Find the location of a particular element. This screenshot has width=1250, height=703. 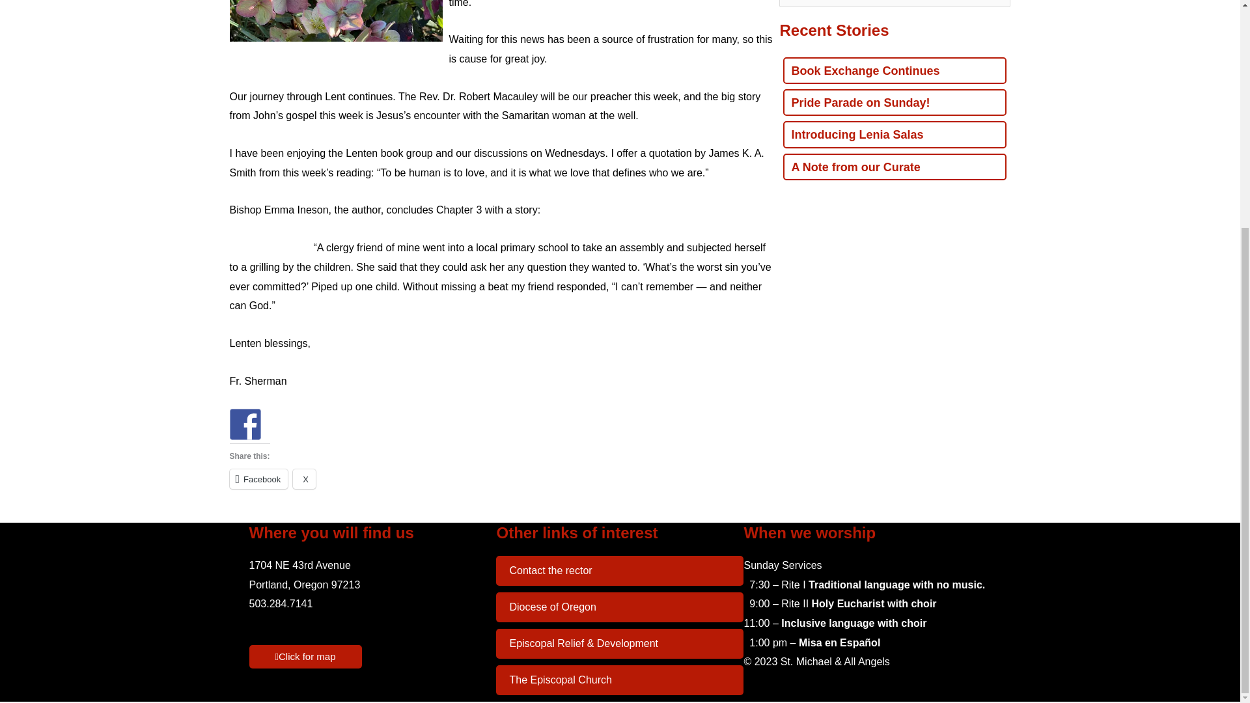

Facebook is located at coordinates (258, 479).